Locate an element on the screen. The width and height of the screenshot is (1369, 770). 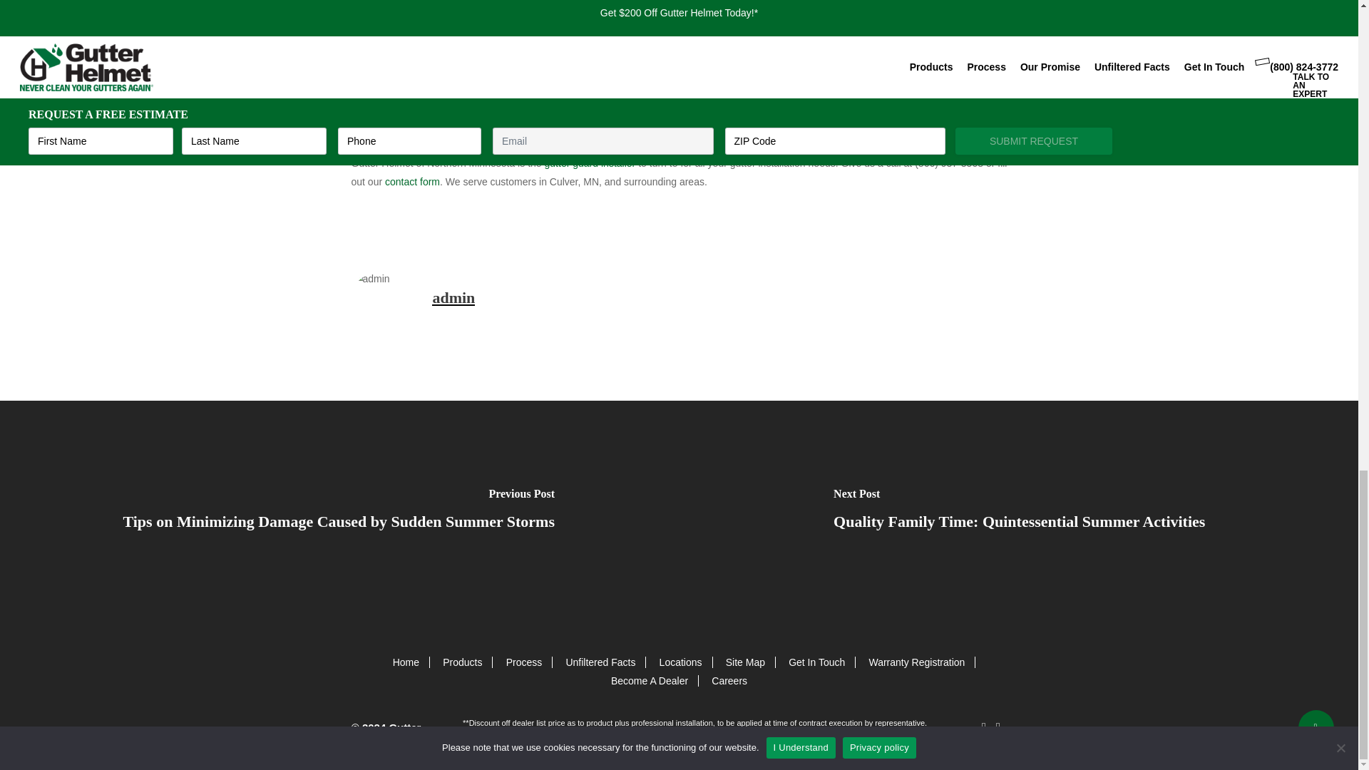
Home is located at coordinates (406, 662).